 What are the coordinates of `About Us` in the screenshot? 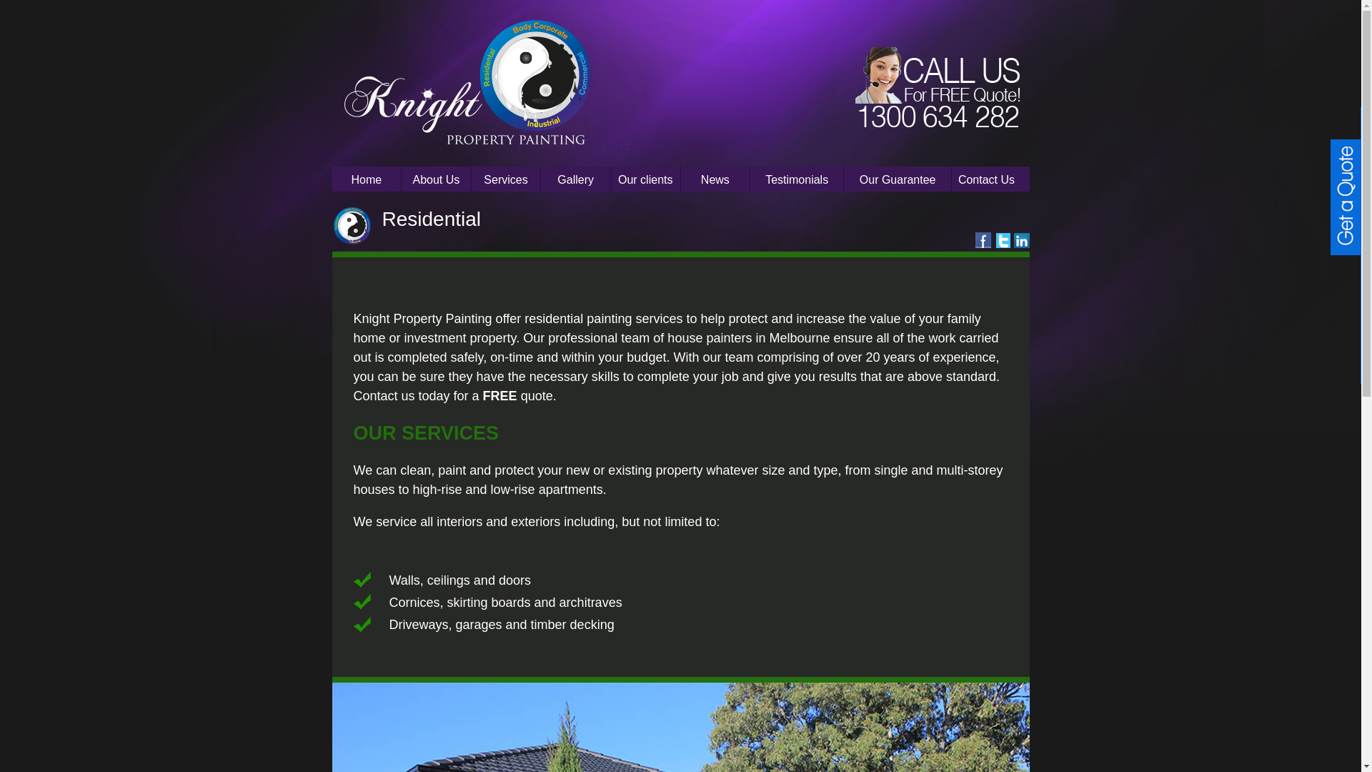 It's located at (436, 180).